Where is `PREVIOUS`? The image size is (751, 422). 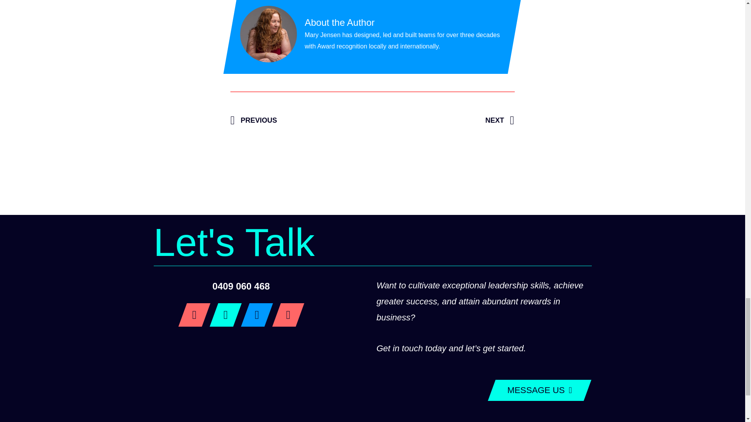
PREVIOUS is located at coordinates (301, 120).